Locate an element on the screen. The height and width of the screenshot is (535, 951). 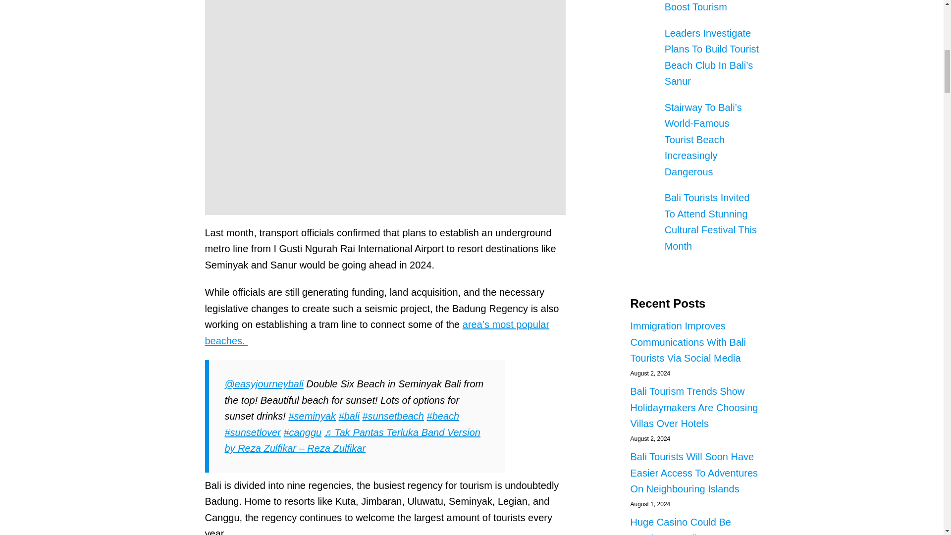
sunsetlover is located at coordinates (253, 432).